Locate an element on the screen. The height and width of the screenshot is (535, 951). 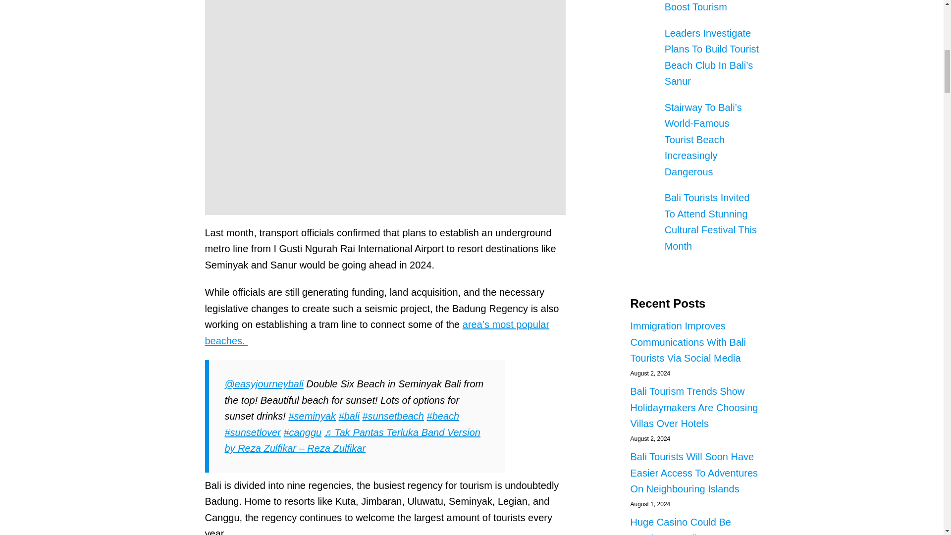
sunsetlover is located at coordinates (253, 432).